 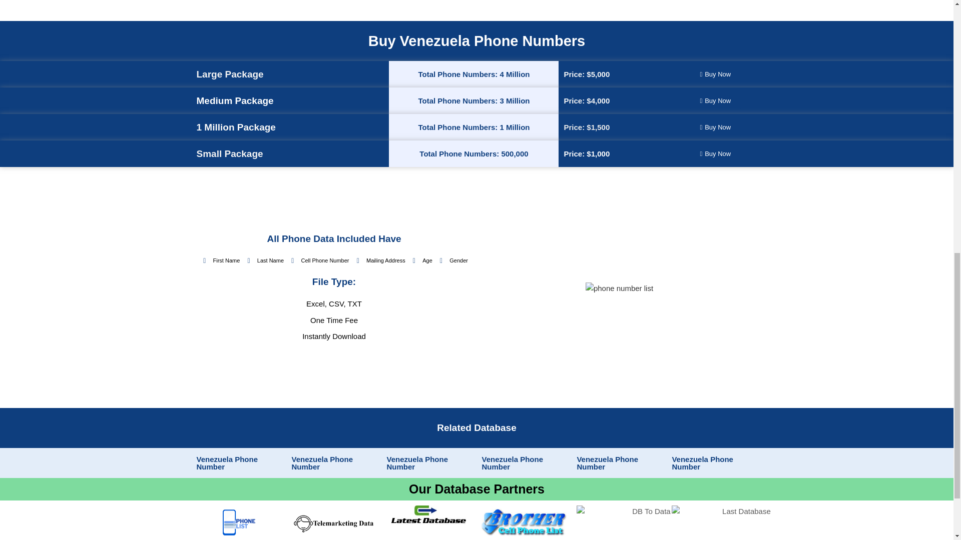 What do you see at coordinates (416, 463) in the screenshot?
I see `Venezuela Phone Number` at bounding box center [416, 463].